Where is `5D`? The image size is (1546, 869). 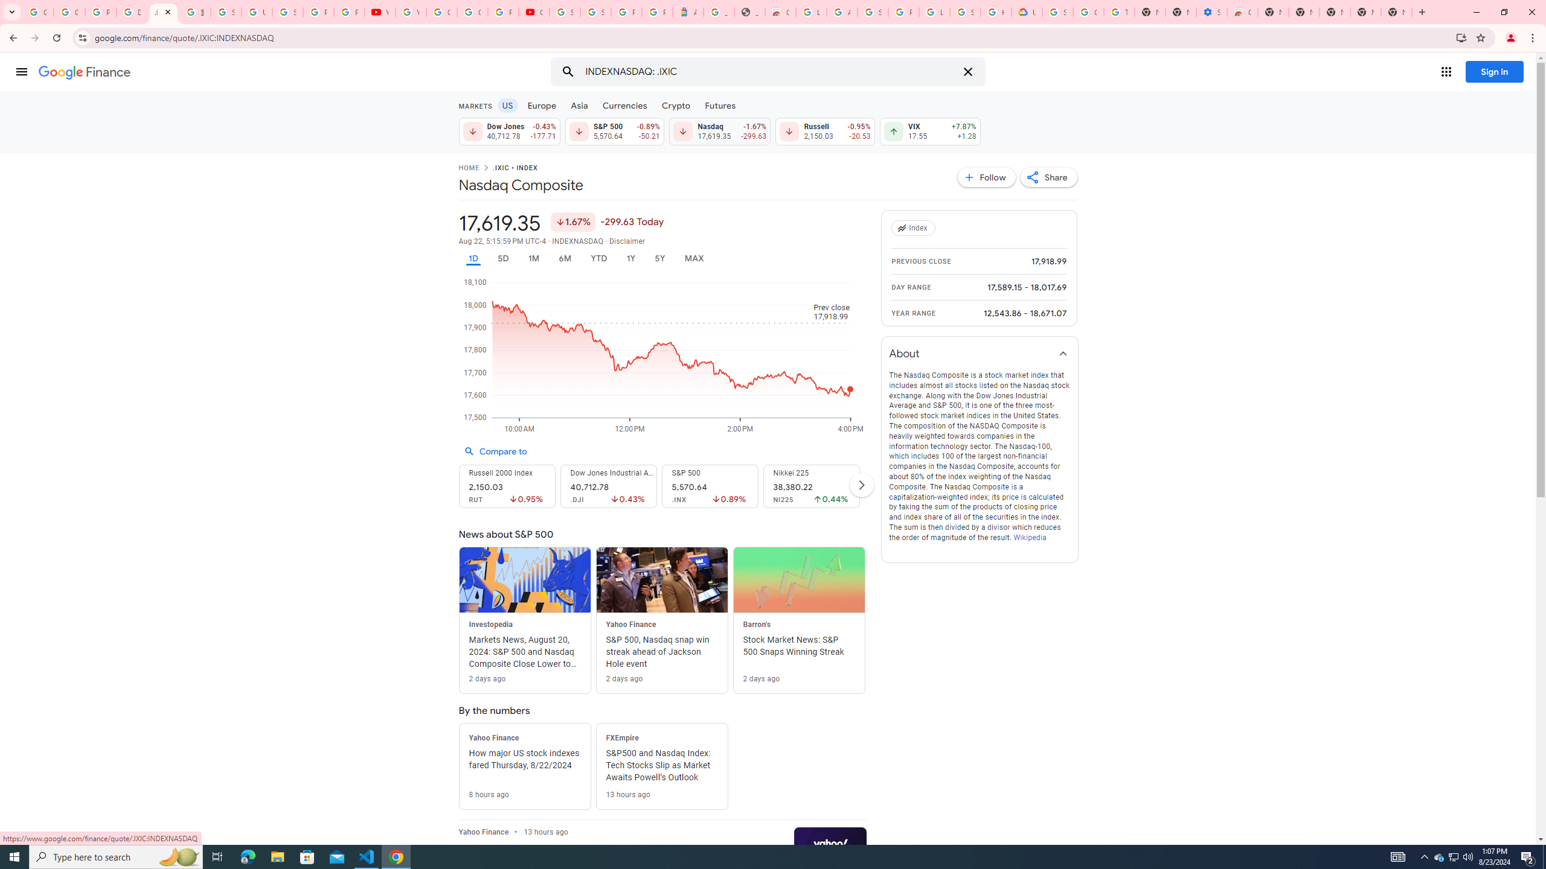 5D is located at coordinates (503, 258).